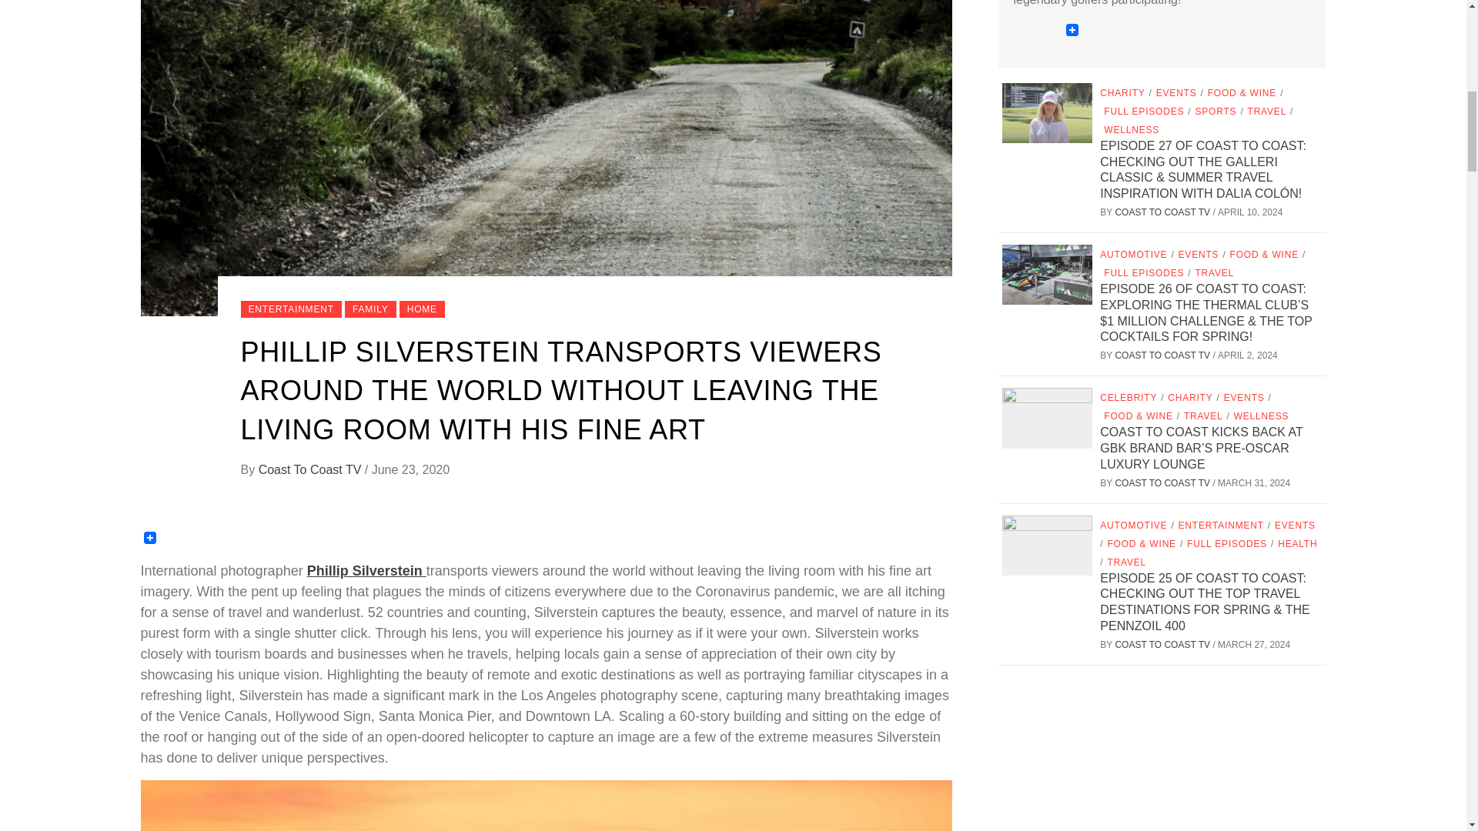 The height and width of the screenshot is (831, 1478). Describe the element at coordinates (366, 571) in the screenshot. I see `Phillip Silverstein` at that location.